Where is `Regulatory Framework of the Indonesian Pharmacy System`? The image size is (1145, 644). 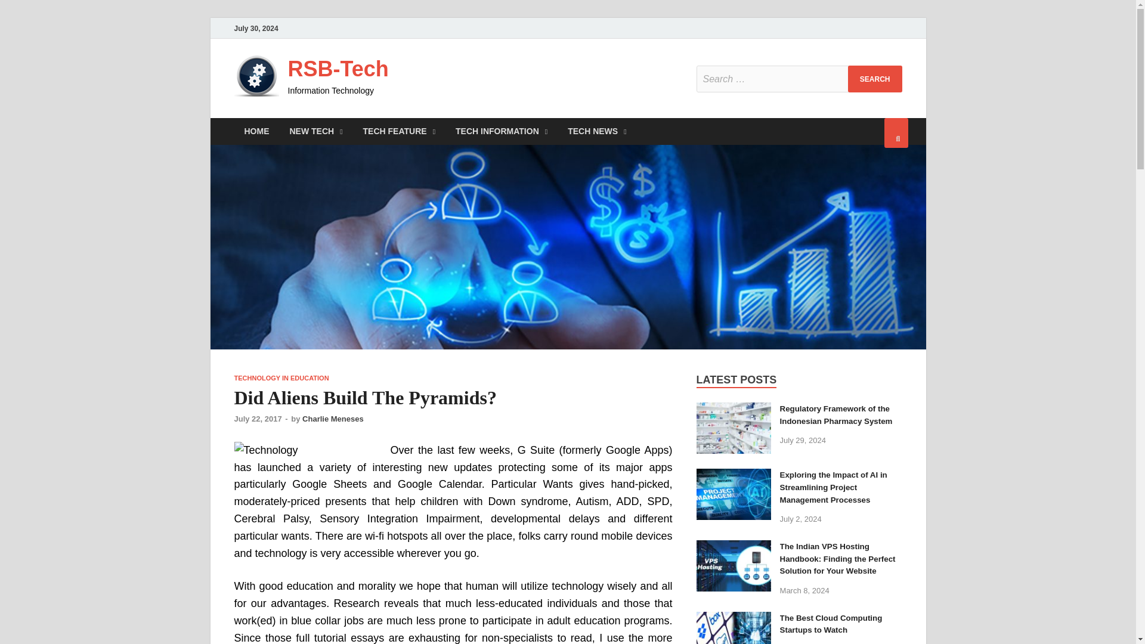 Regulatory Framework of the Indonesian Pharmacy System is located at coordinates (734, 410).